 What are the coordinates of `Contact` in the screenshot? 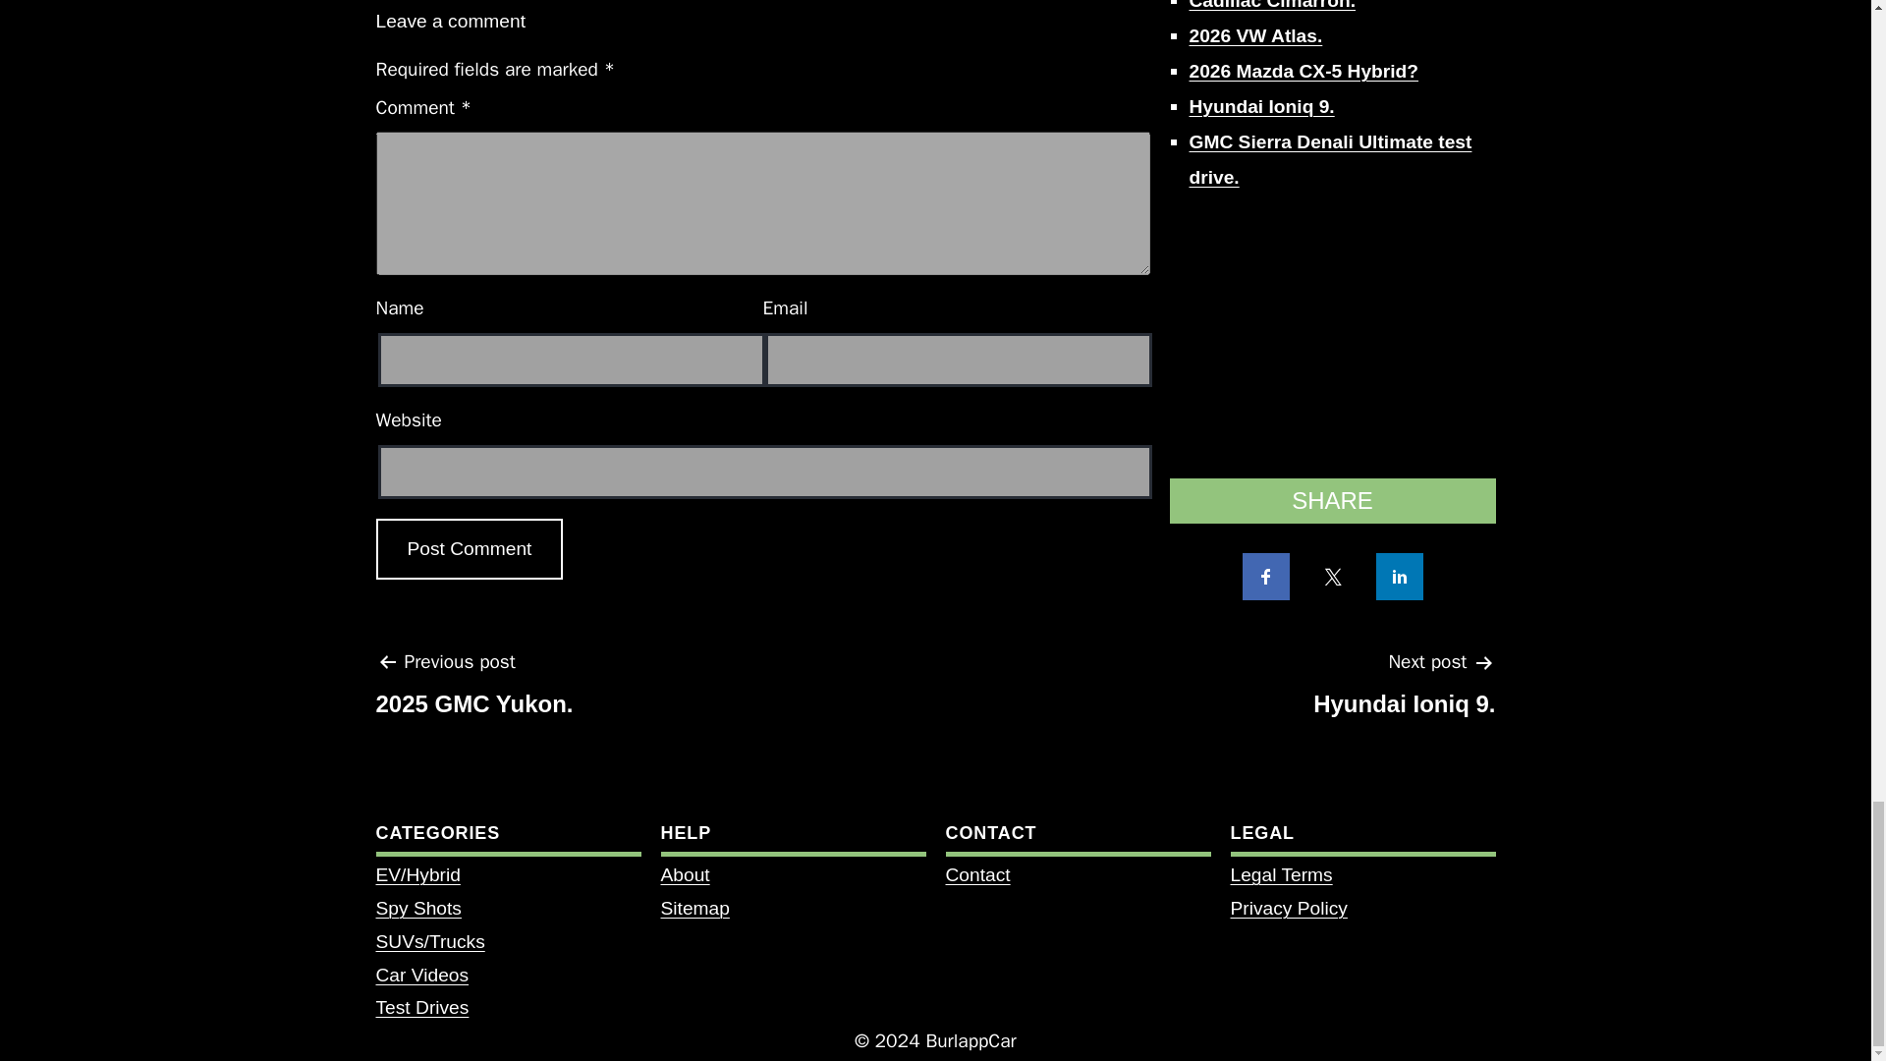 It's located at (976, 874).